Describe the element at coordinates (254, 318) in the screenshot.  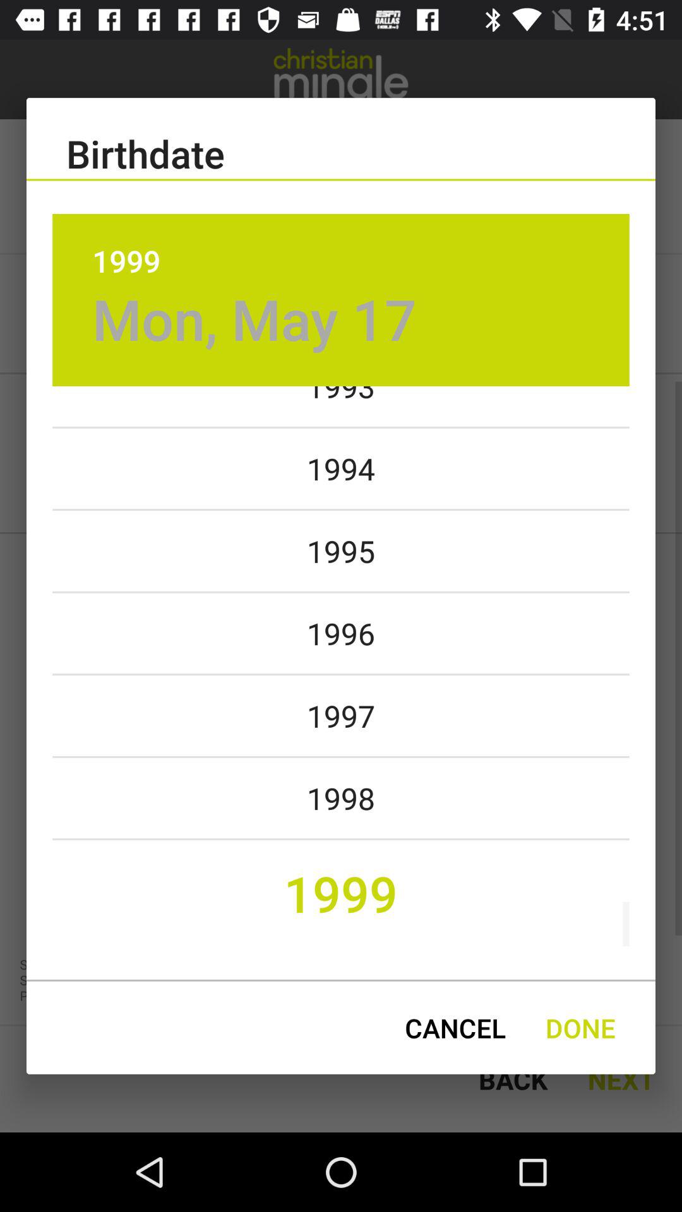
I see `launch the item above 1993` at that location.